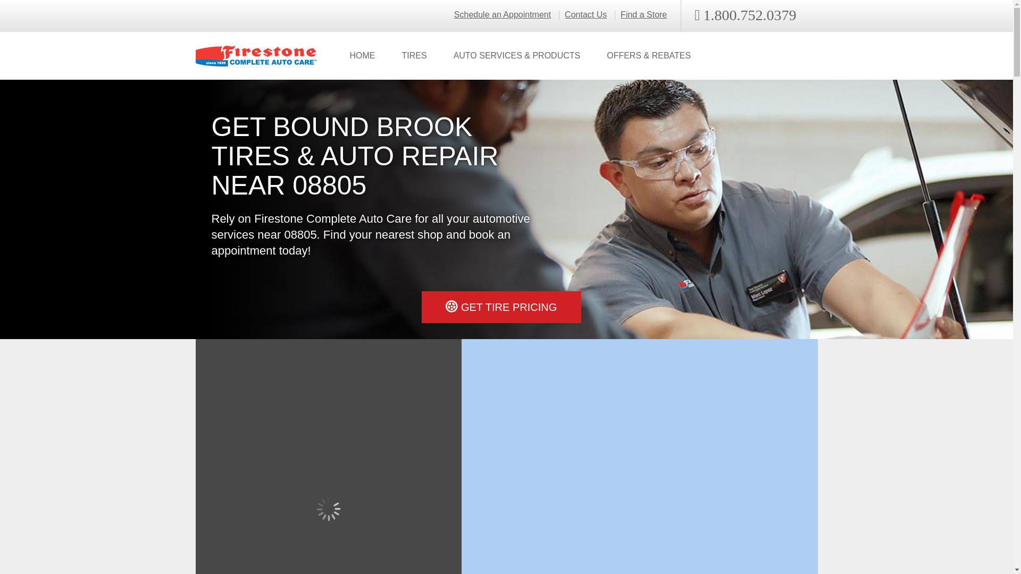  Describe the element at coordinates (414, 56) in the screenshot. I see `TIRES` at that location.